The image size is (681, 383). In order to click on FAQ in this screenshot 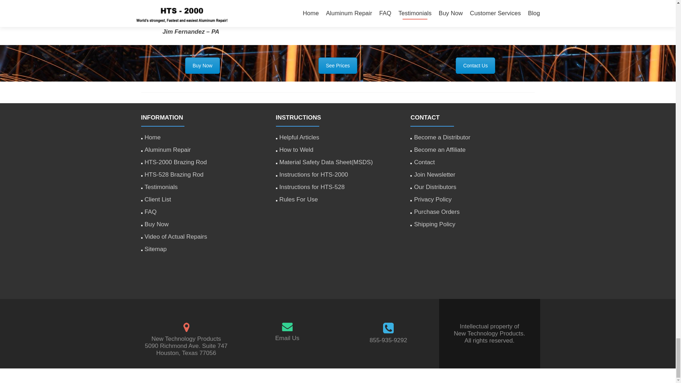, I will do `click(150, 211)`.